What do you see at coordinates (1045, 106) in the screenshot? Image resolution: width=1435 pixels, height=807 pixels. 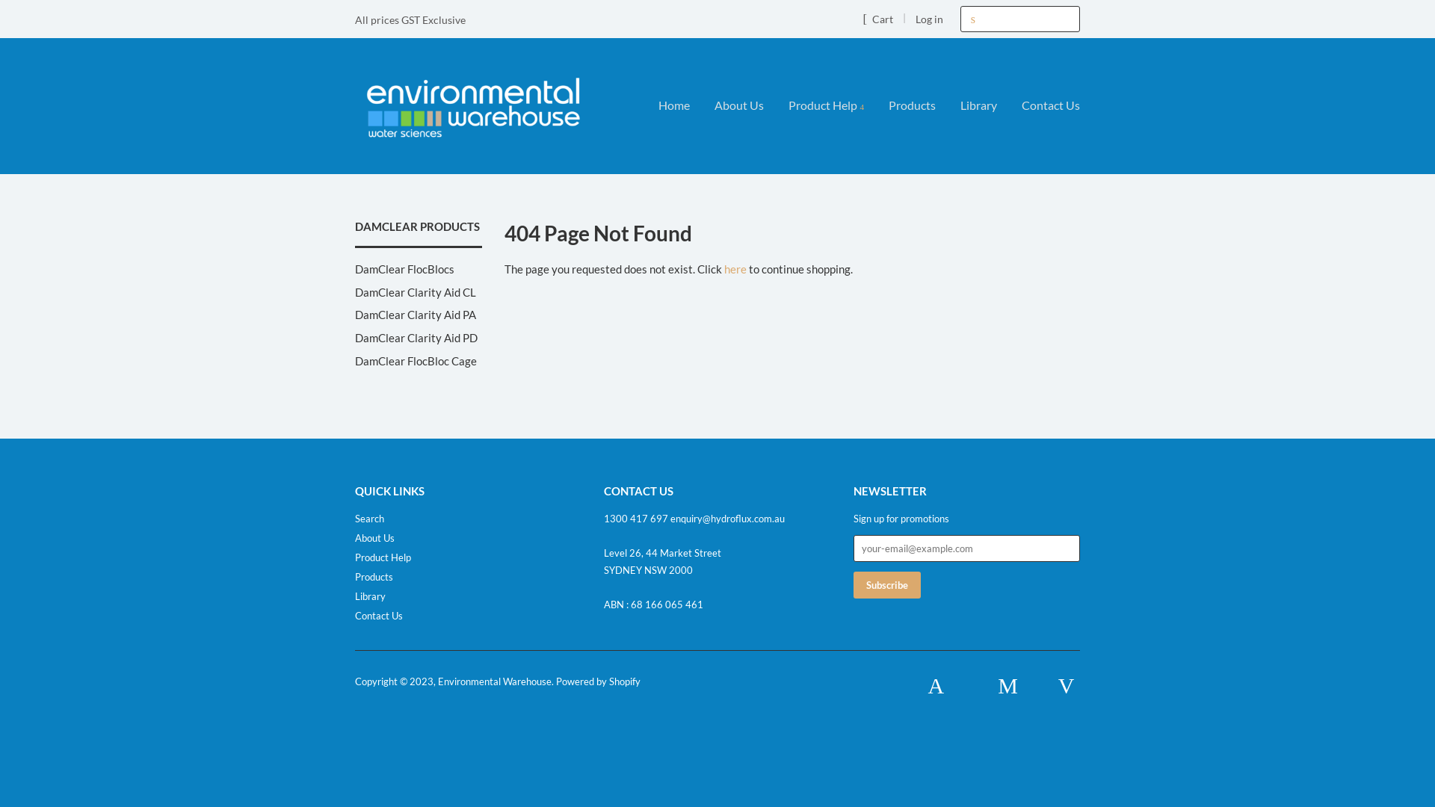 I see `Contact Us` at bounding box center [1045, 106].